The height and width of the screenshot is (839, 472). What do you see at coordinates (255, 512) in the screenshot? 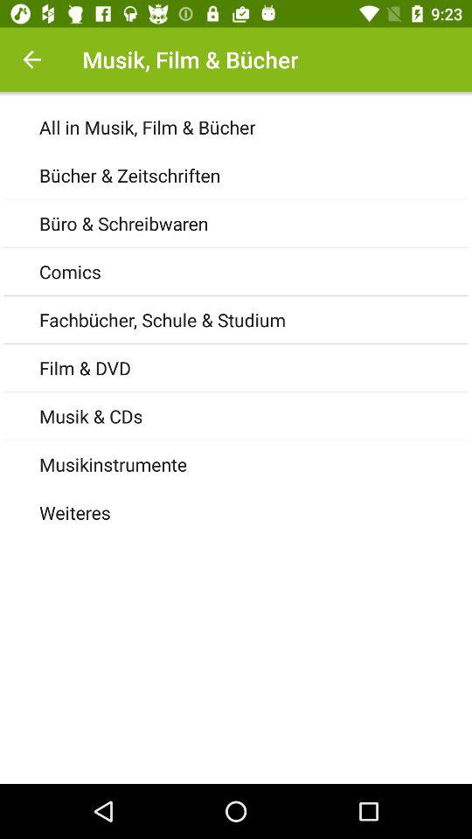
I see `swipe until weiteres icon` at bounding box center [255, 512].